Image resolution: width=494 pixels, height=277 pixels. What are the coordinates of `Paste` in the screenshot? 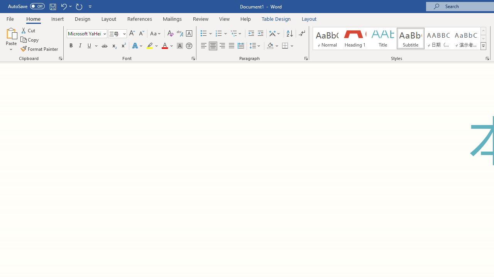 It's located at (11, 32).